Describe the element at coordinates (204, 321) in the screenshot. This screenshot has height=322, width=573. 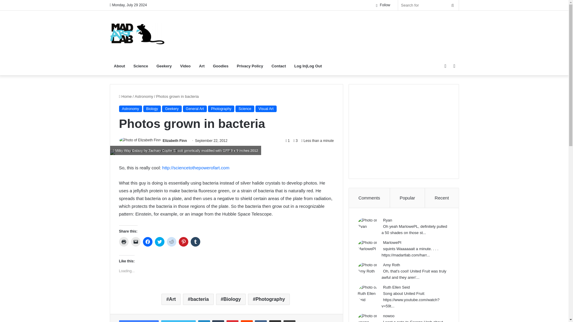
I see `LinkedIn` at that location.